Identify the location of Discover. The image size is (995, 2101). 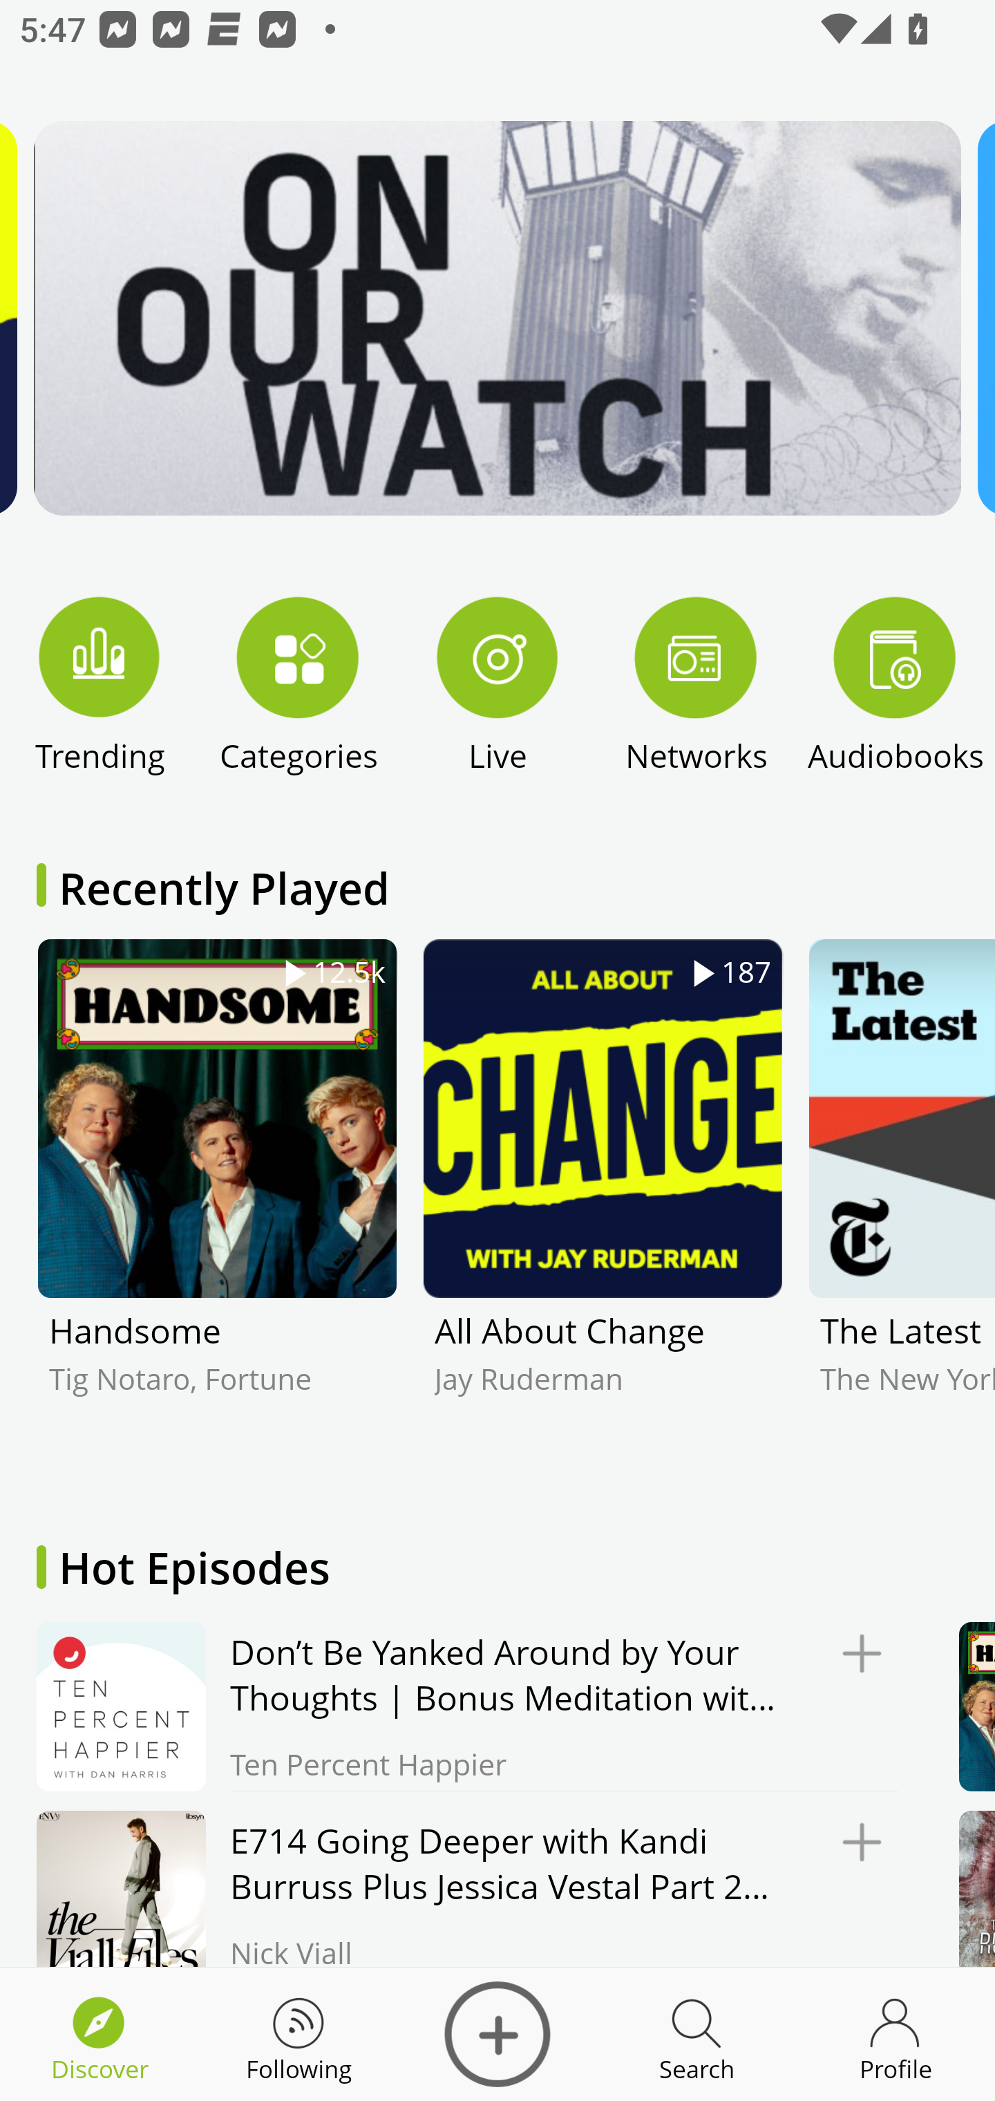
(497, 2035).